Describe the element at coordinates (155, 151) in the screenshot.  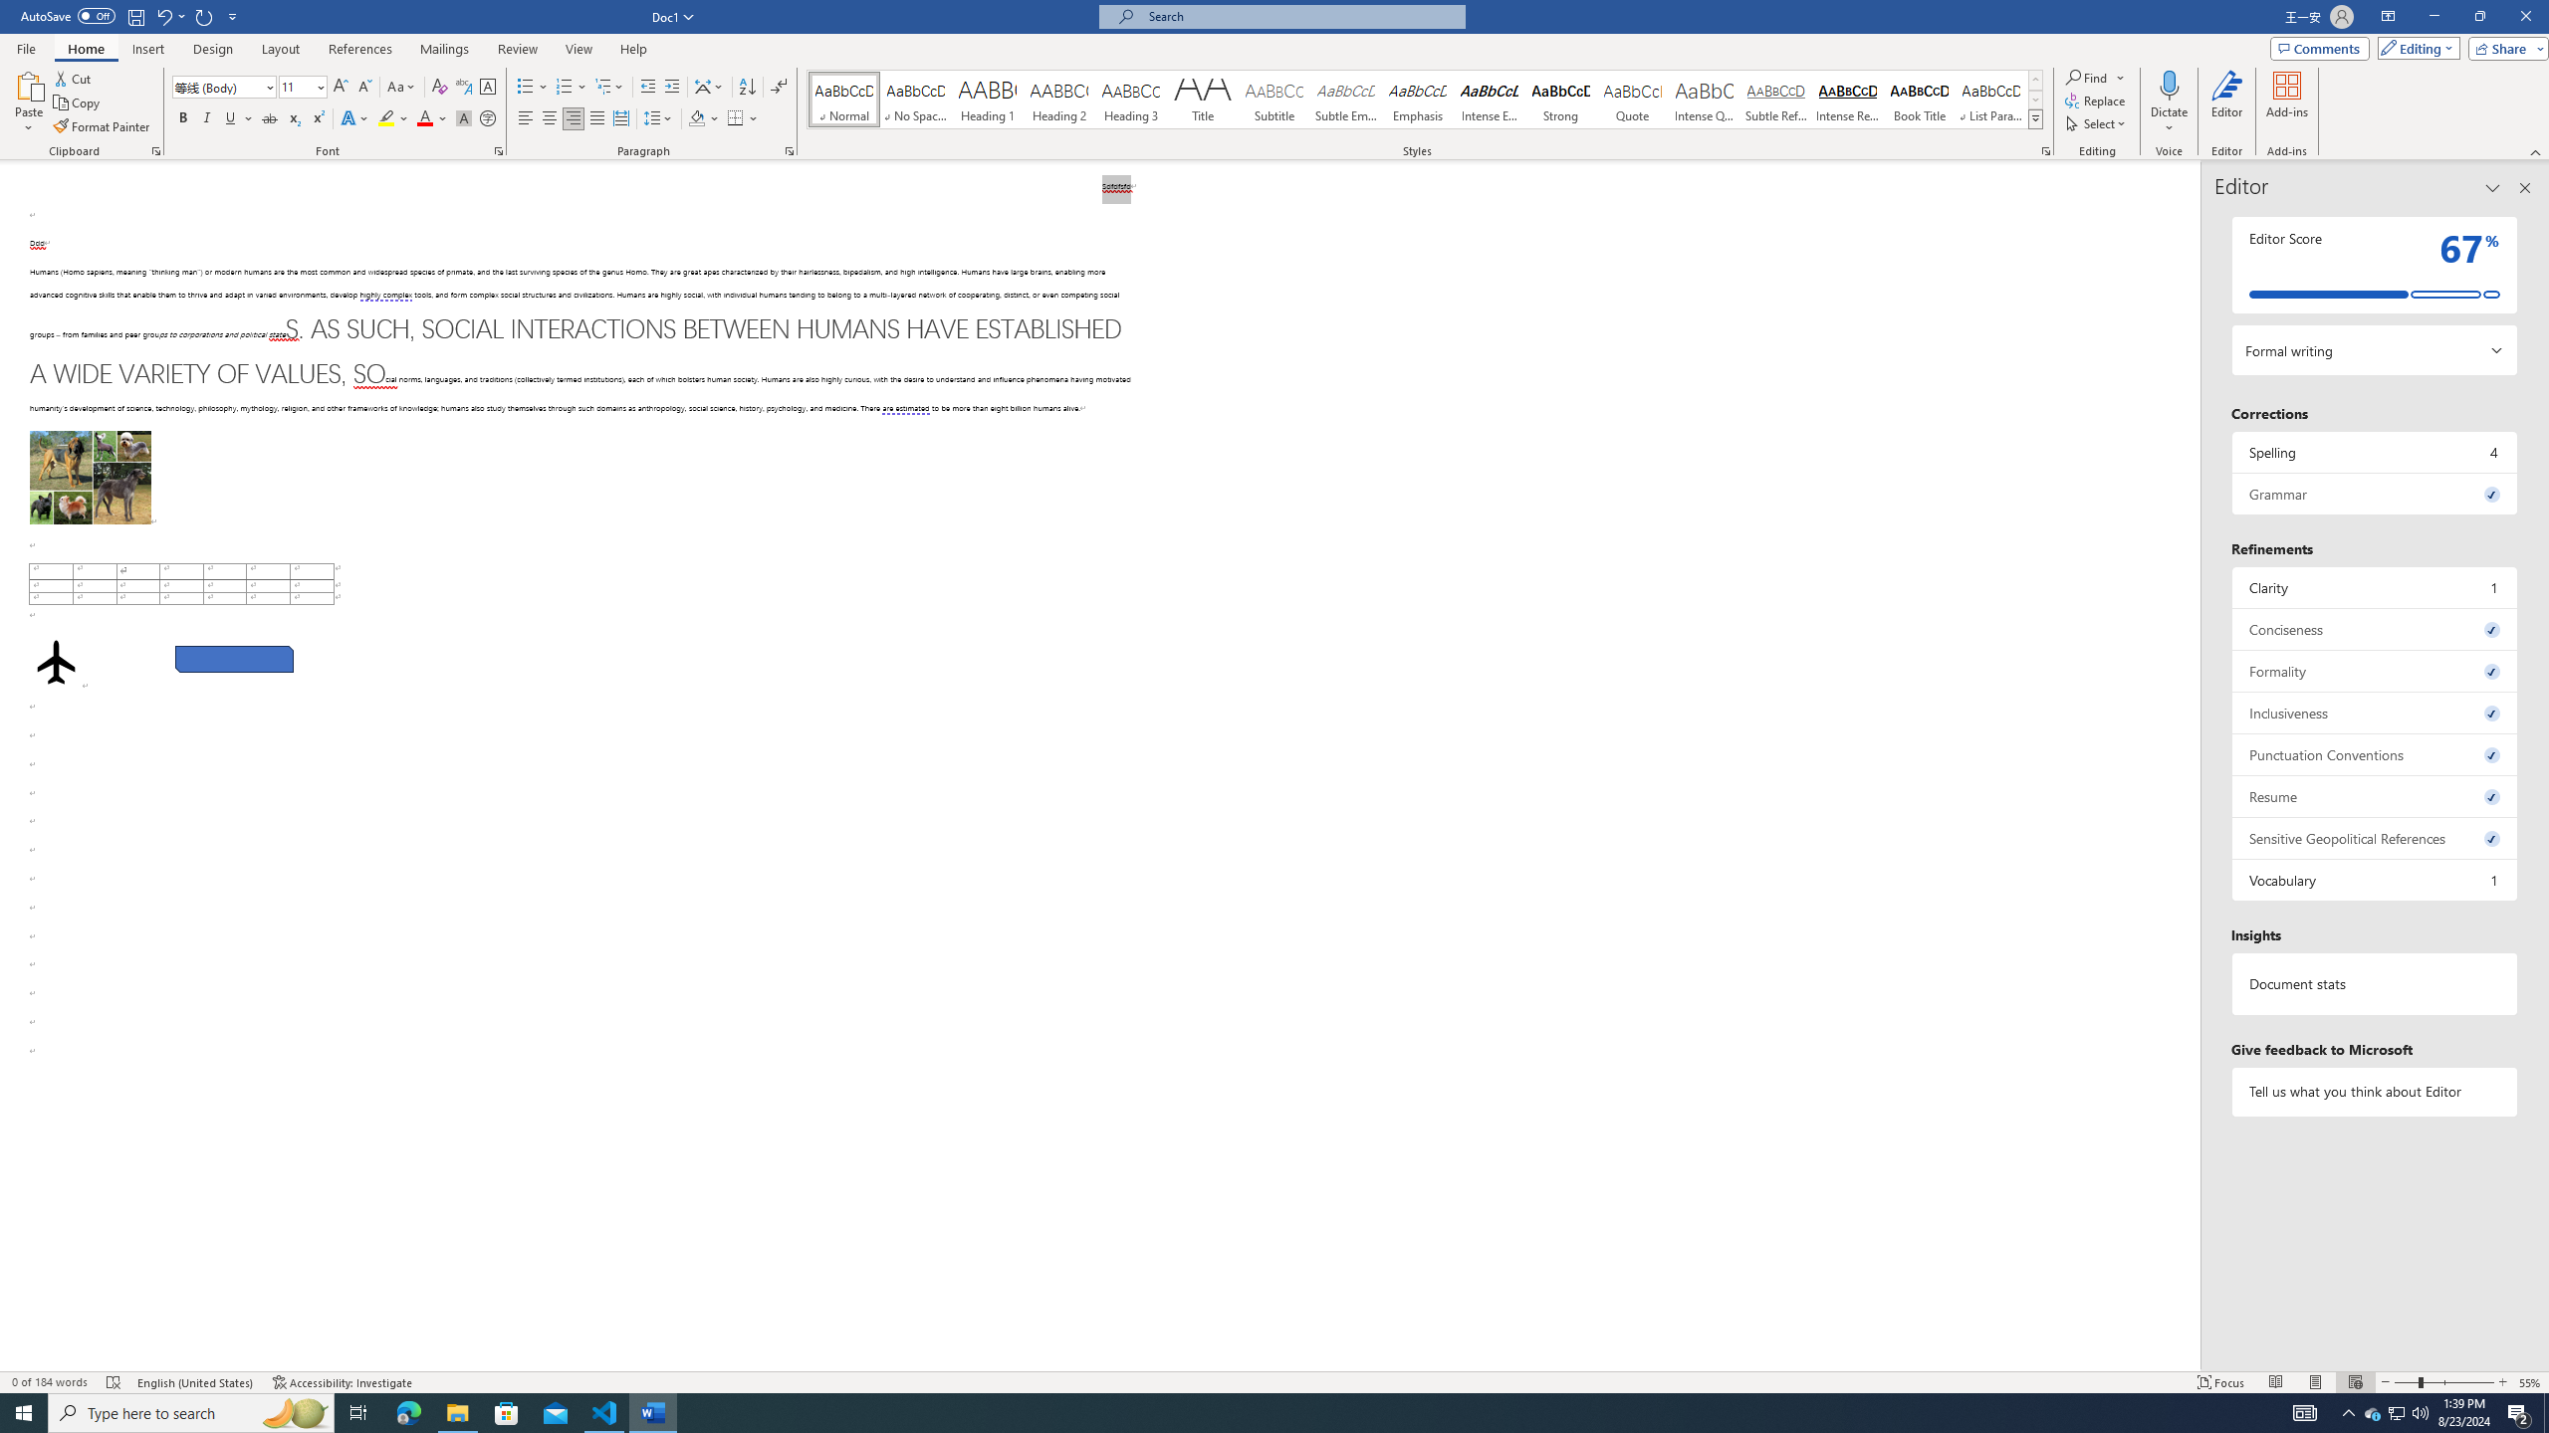
I see `Office Clipboard...` at that location.